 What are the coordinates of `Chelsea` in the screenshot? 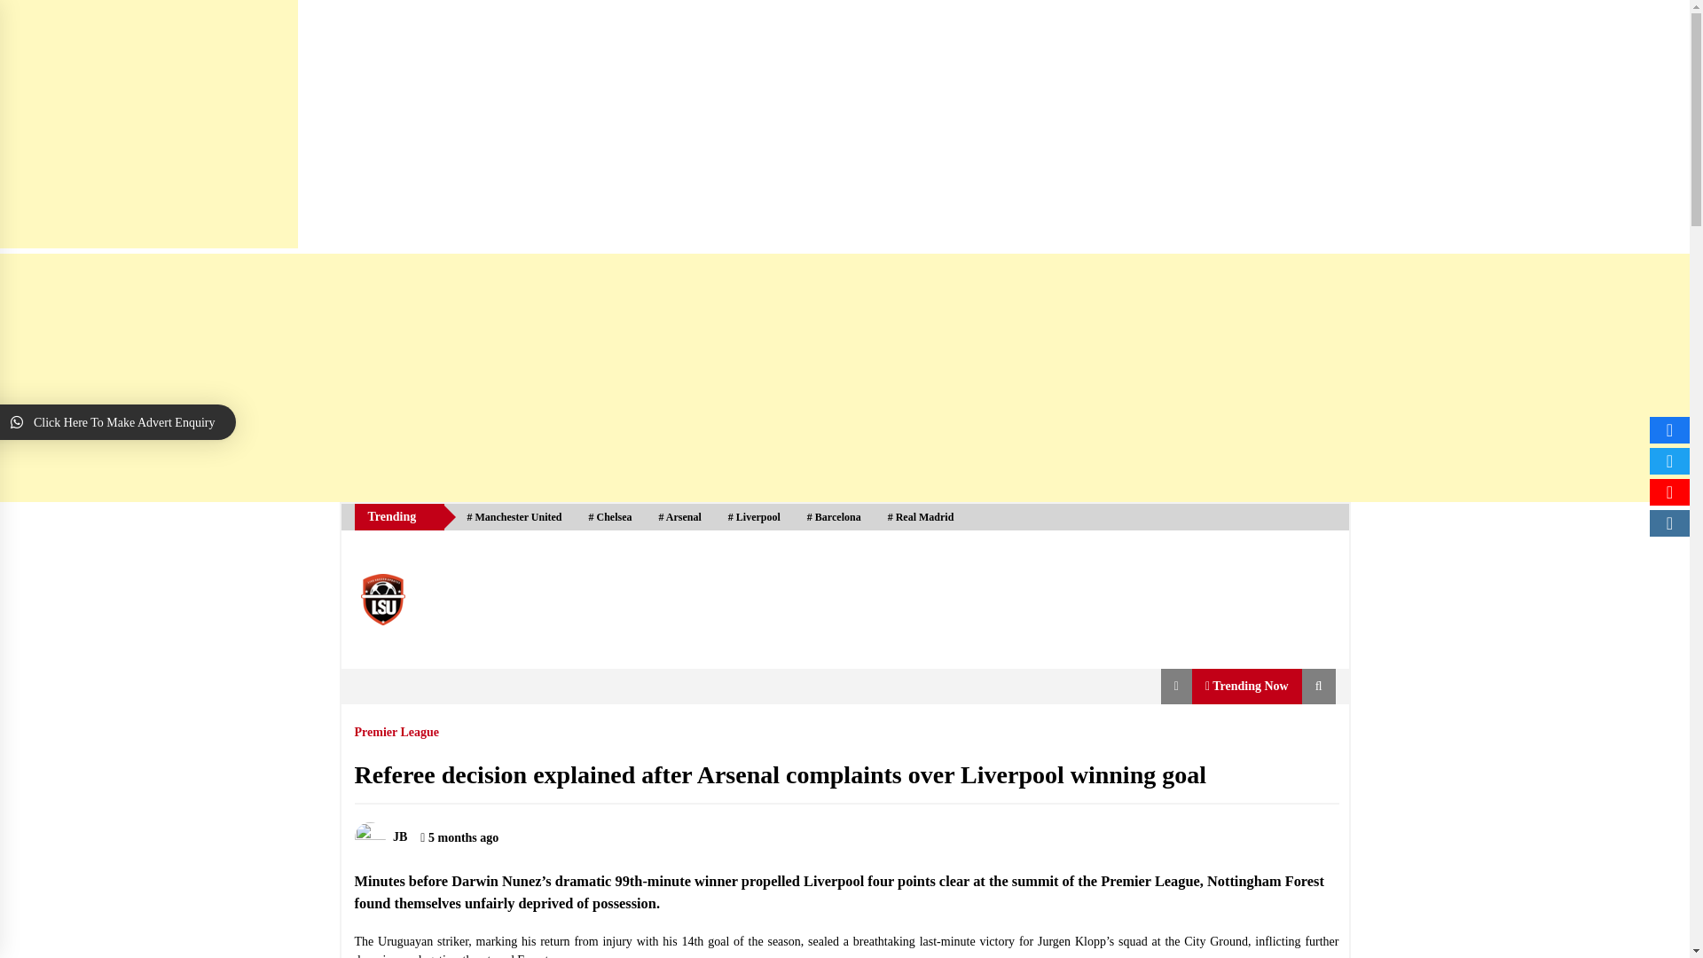 It's located at (610, 517).